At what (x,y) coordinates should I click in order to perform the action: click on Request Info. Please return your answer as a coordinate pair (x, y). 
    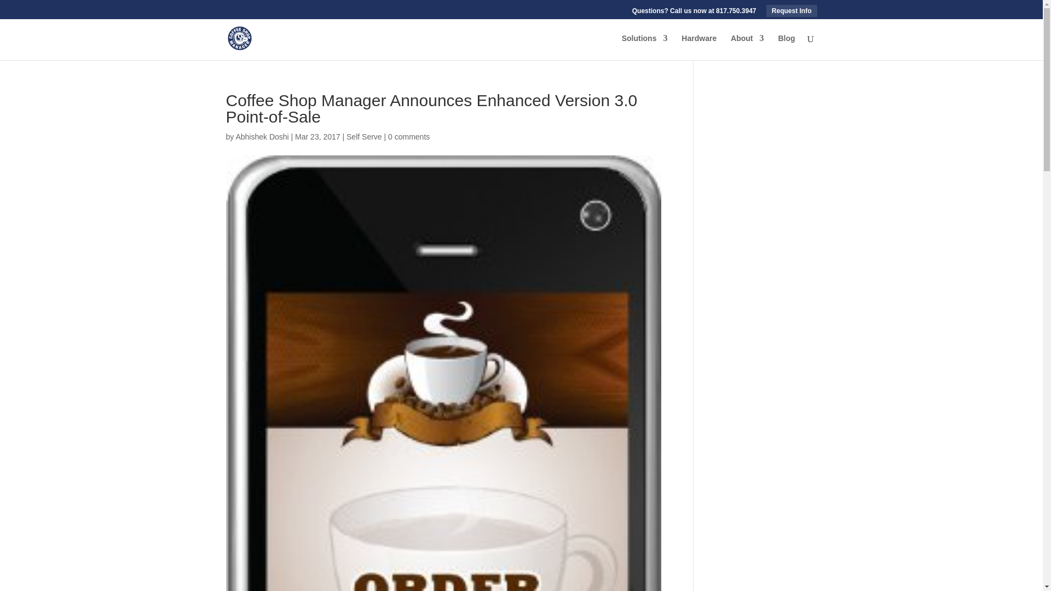
    Looking at the image, I should click on (792, 11).